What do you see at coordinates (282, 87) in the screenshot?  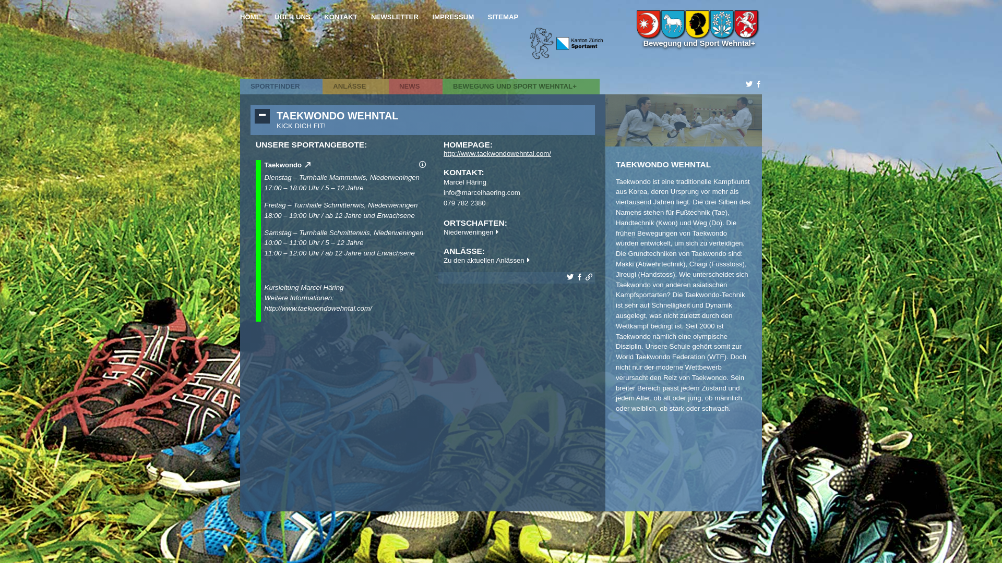 I see `SPORTFINDER` at bounding box center [282, 87].